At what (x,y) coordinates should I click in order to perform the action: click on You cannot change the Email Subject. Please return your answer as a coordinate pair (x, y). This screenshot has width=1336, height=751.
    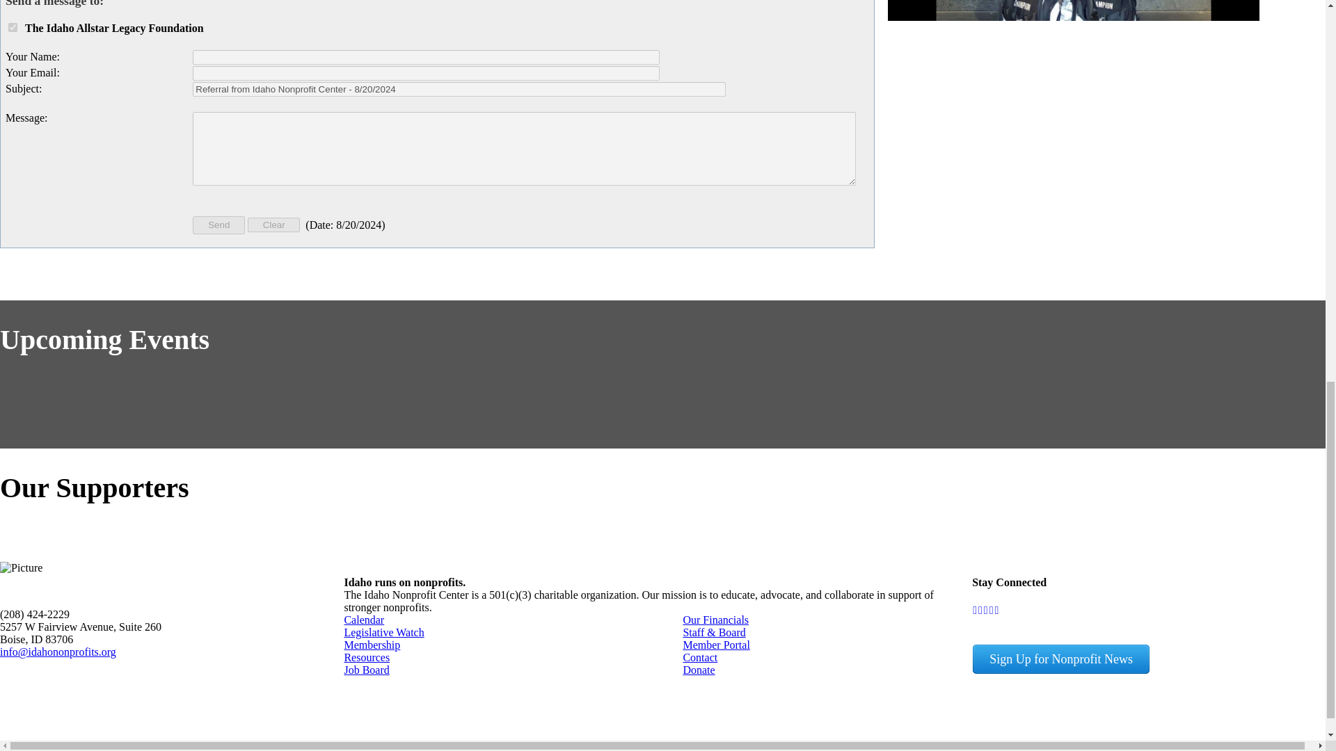
    Looking at the image, I should click on (459, 89).